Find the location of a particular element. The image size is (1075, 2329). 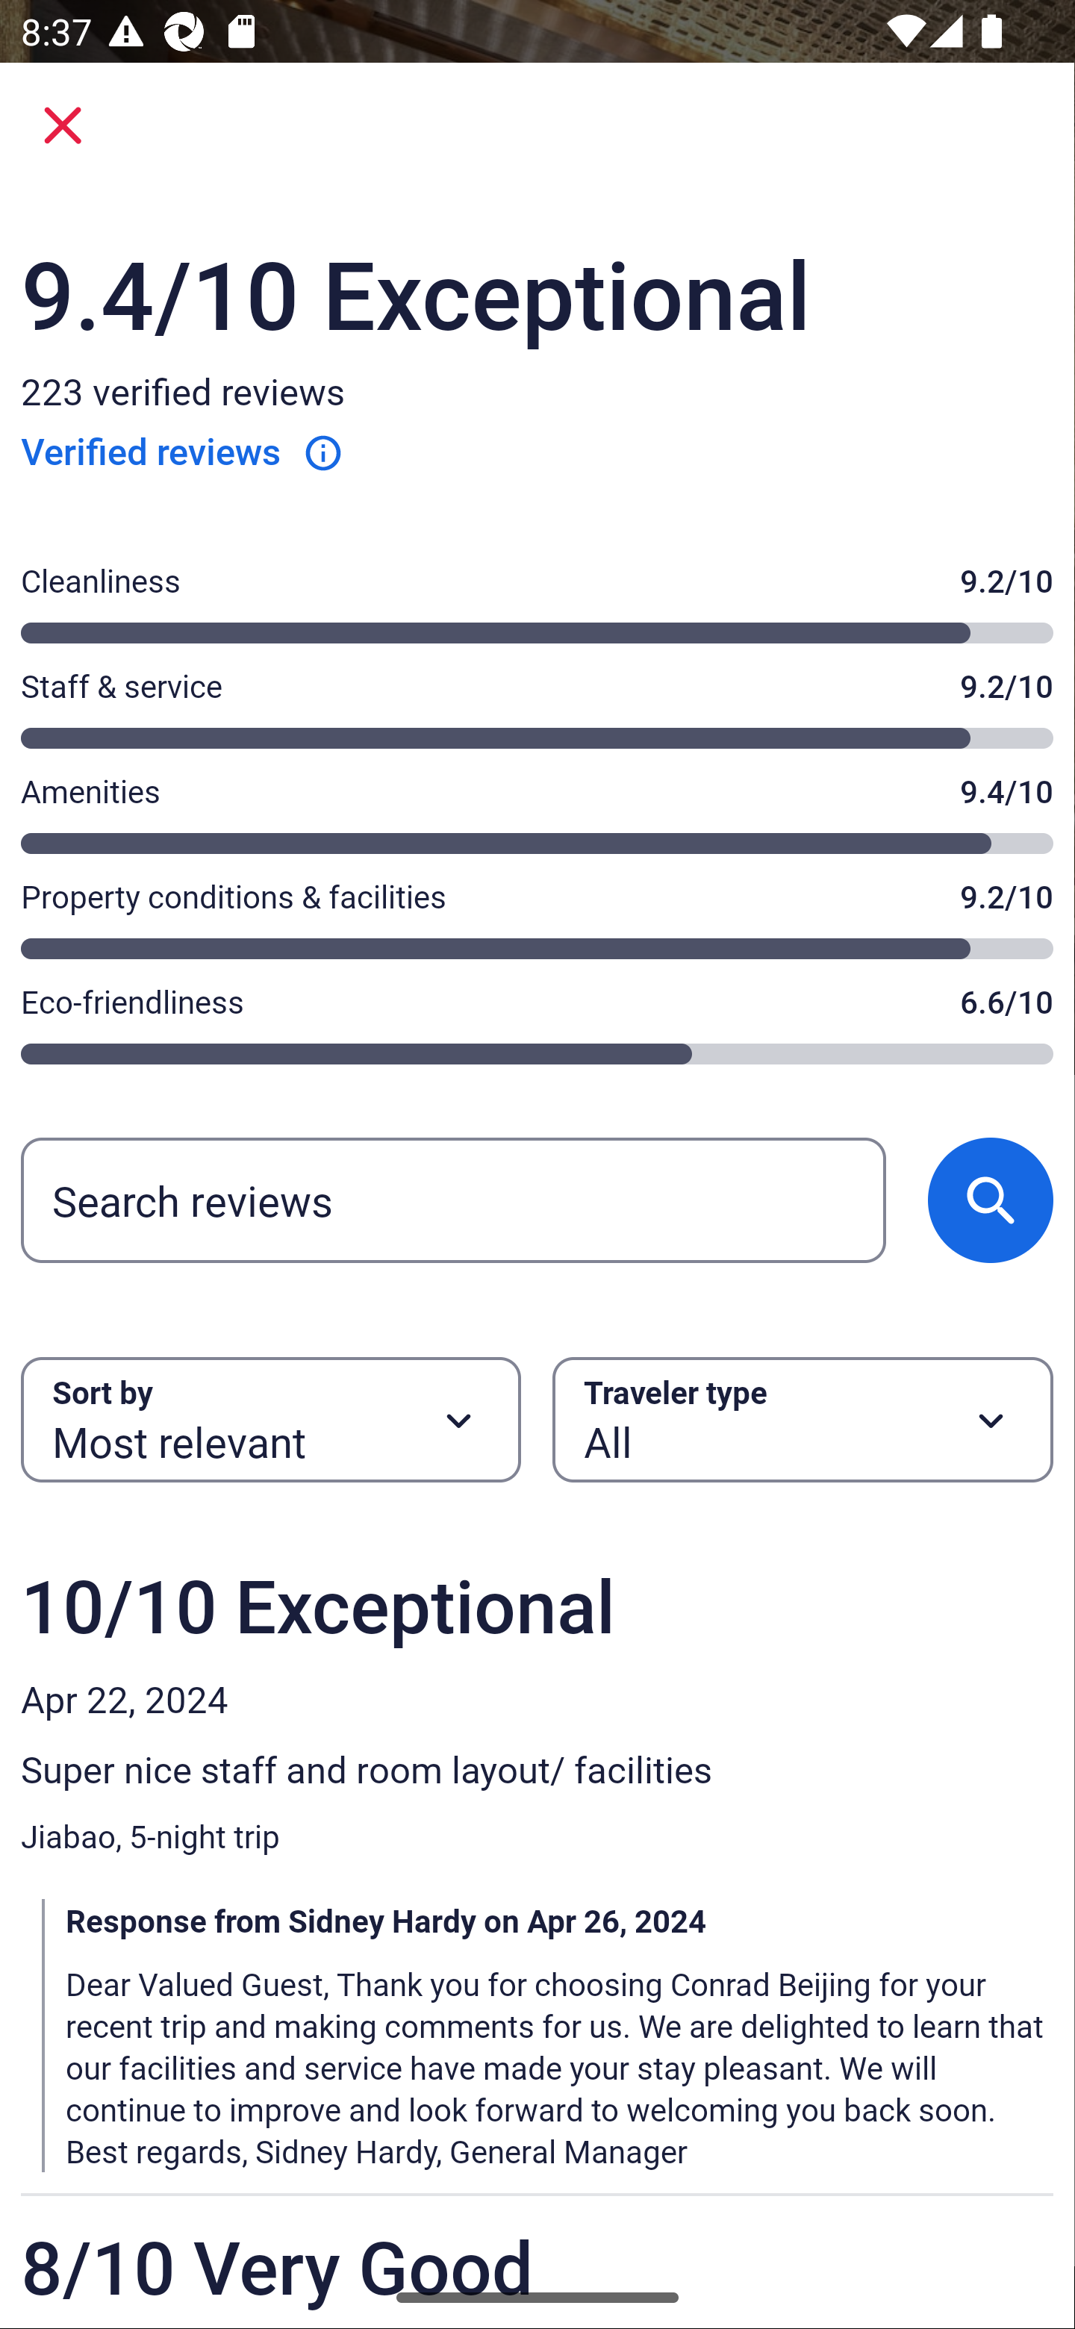

Close is located at coordinates (63, 125).